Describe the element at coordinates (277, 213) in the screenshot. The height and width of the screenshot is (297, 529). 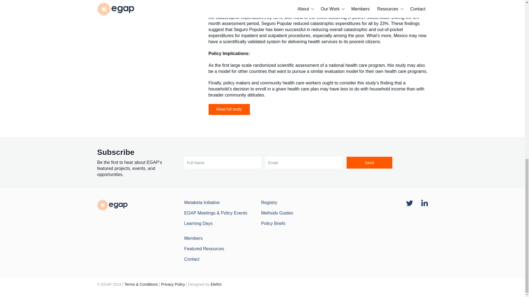
I see `Methods Guides` at that location.